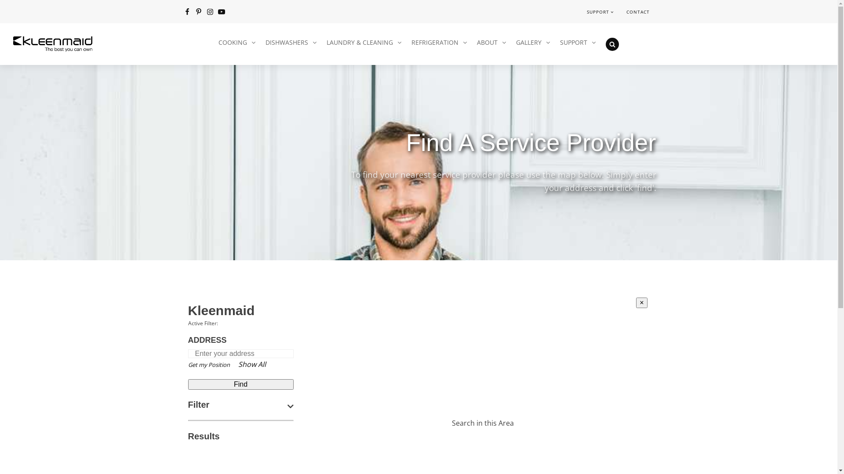 Image resolution: width=844 pixels, height=474 pixels. Describe the element at coordinates (209, 365) in the screenshot. I see `Get my Position` at that location.